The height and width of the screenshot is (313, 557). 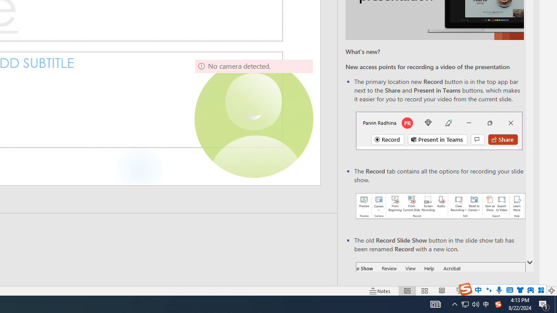 I want to click on Notes , so click(x=380, y=290).